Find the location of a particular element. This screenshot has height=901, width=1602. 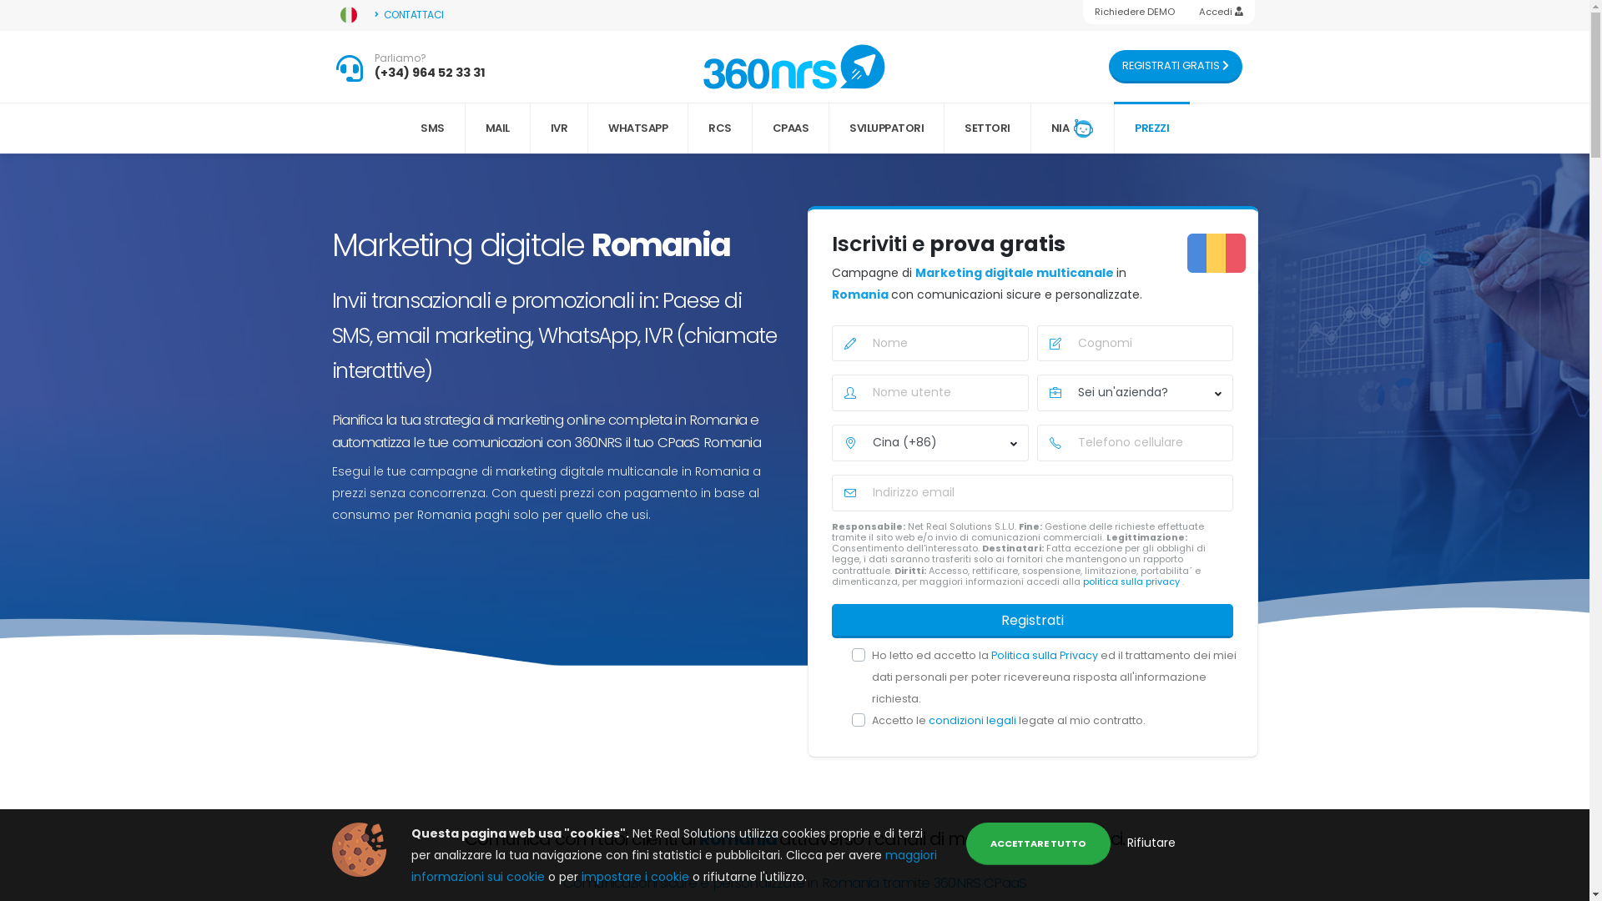

politica sulla privacy is located at coordinates (1133, 582).